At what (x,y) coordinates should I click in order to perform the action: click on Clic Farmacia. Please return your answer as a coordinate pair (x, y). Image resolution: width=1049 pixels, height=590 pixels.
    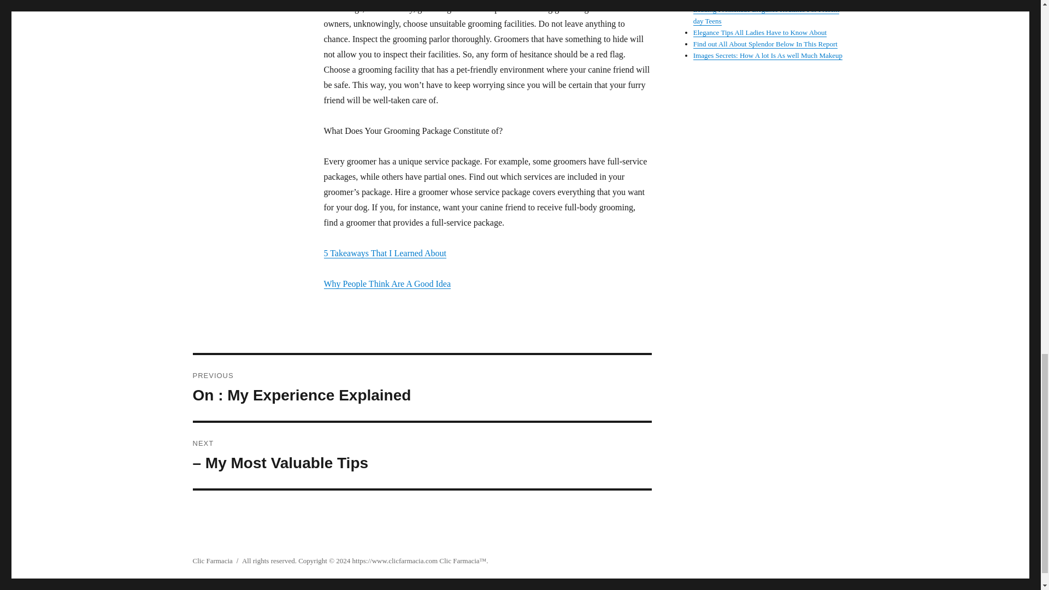
    Looking at the image, I should click on (459, 560).